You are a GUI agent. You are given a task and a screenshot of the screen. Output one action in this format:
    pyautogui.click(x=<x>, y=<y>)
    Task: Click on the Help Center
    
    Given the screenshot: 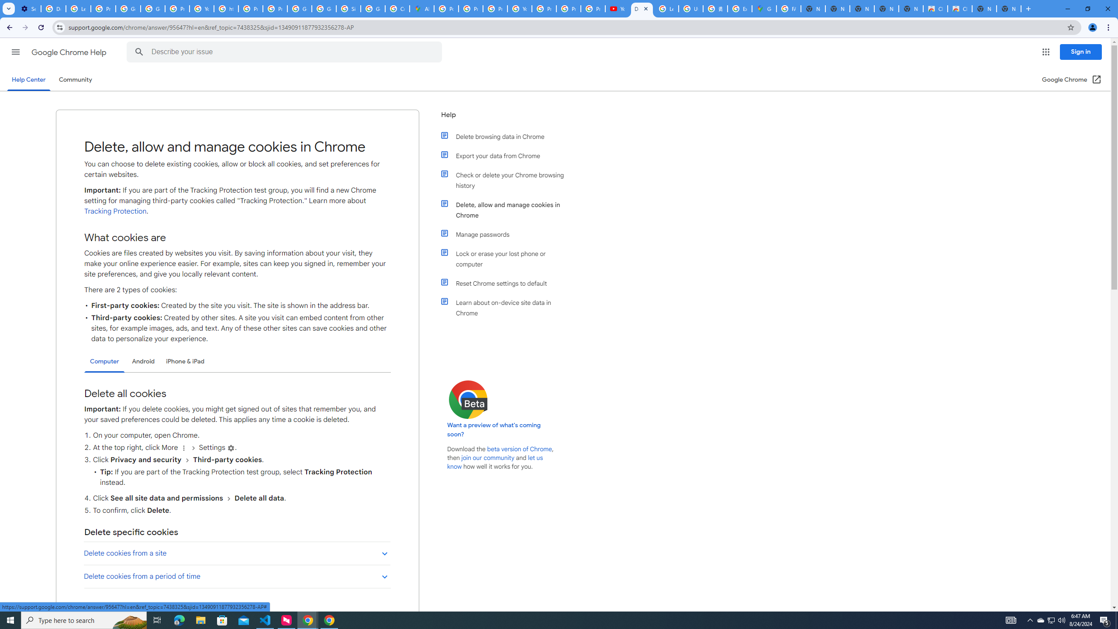 What is the action you would take?
    pyautogui.click(x=28, y=79)
    